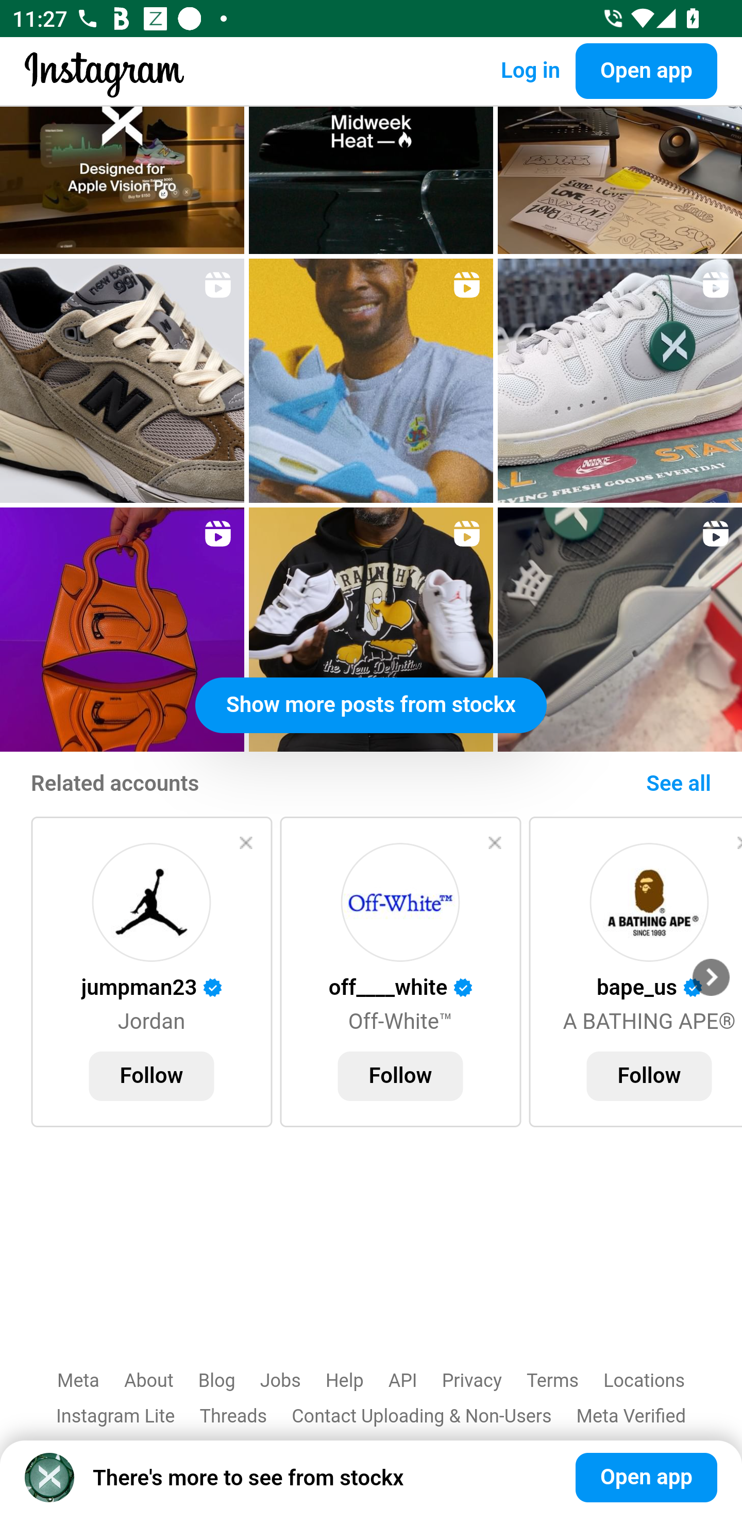 The width and height of the screenshot is (742, 1525). What do you see at coordinates (471, 1381) in the screenshot?
I see `Privacy` at bounding box center [471, 1381].